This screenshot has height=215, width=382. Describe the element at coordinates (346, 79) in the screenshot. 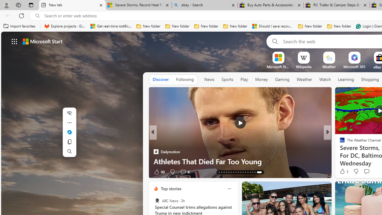

I see `Learning` at that location.